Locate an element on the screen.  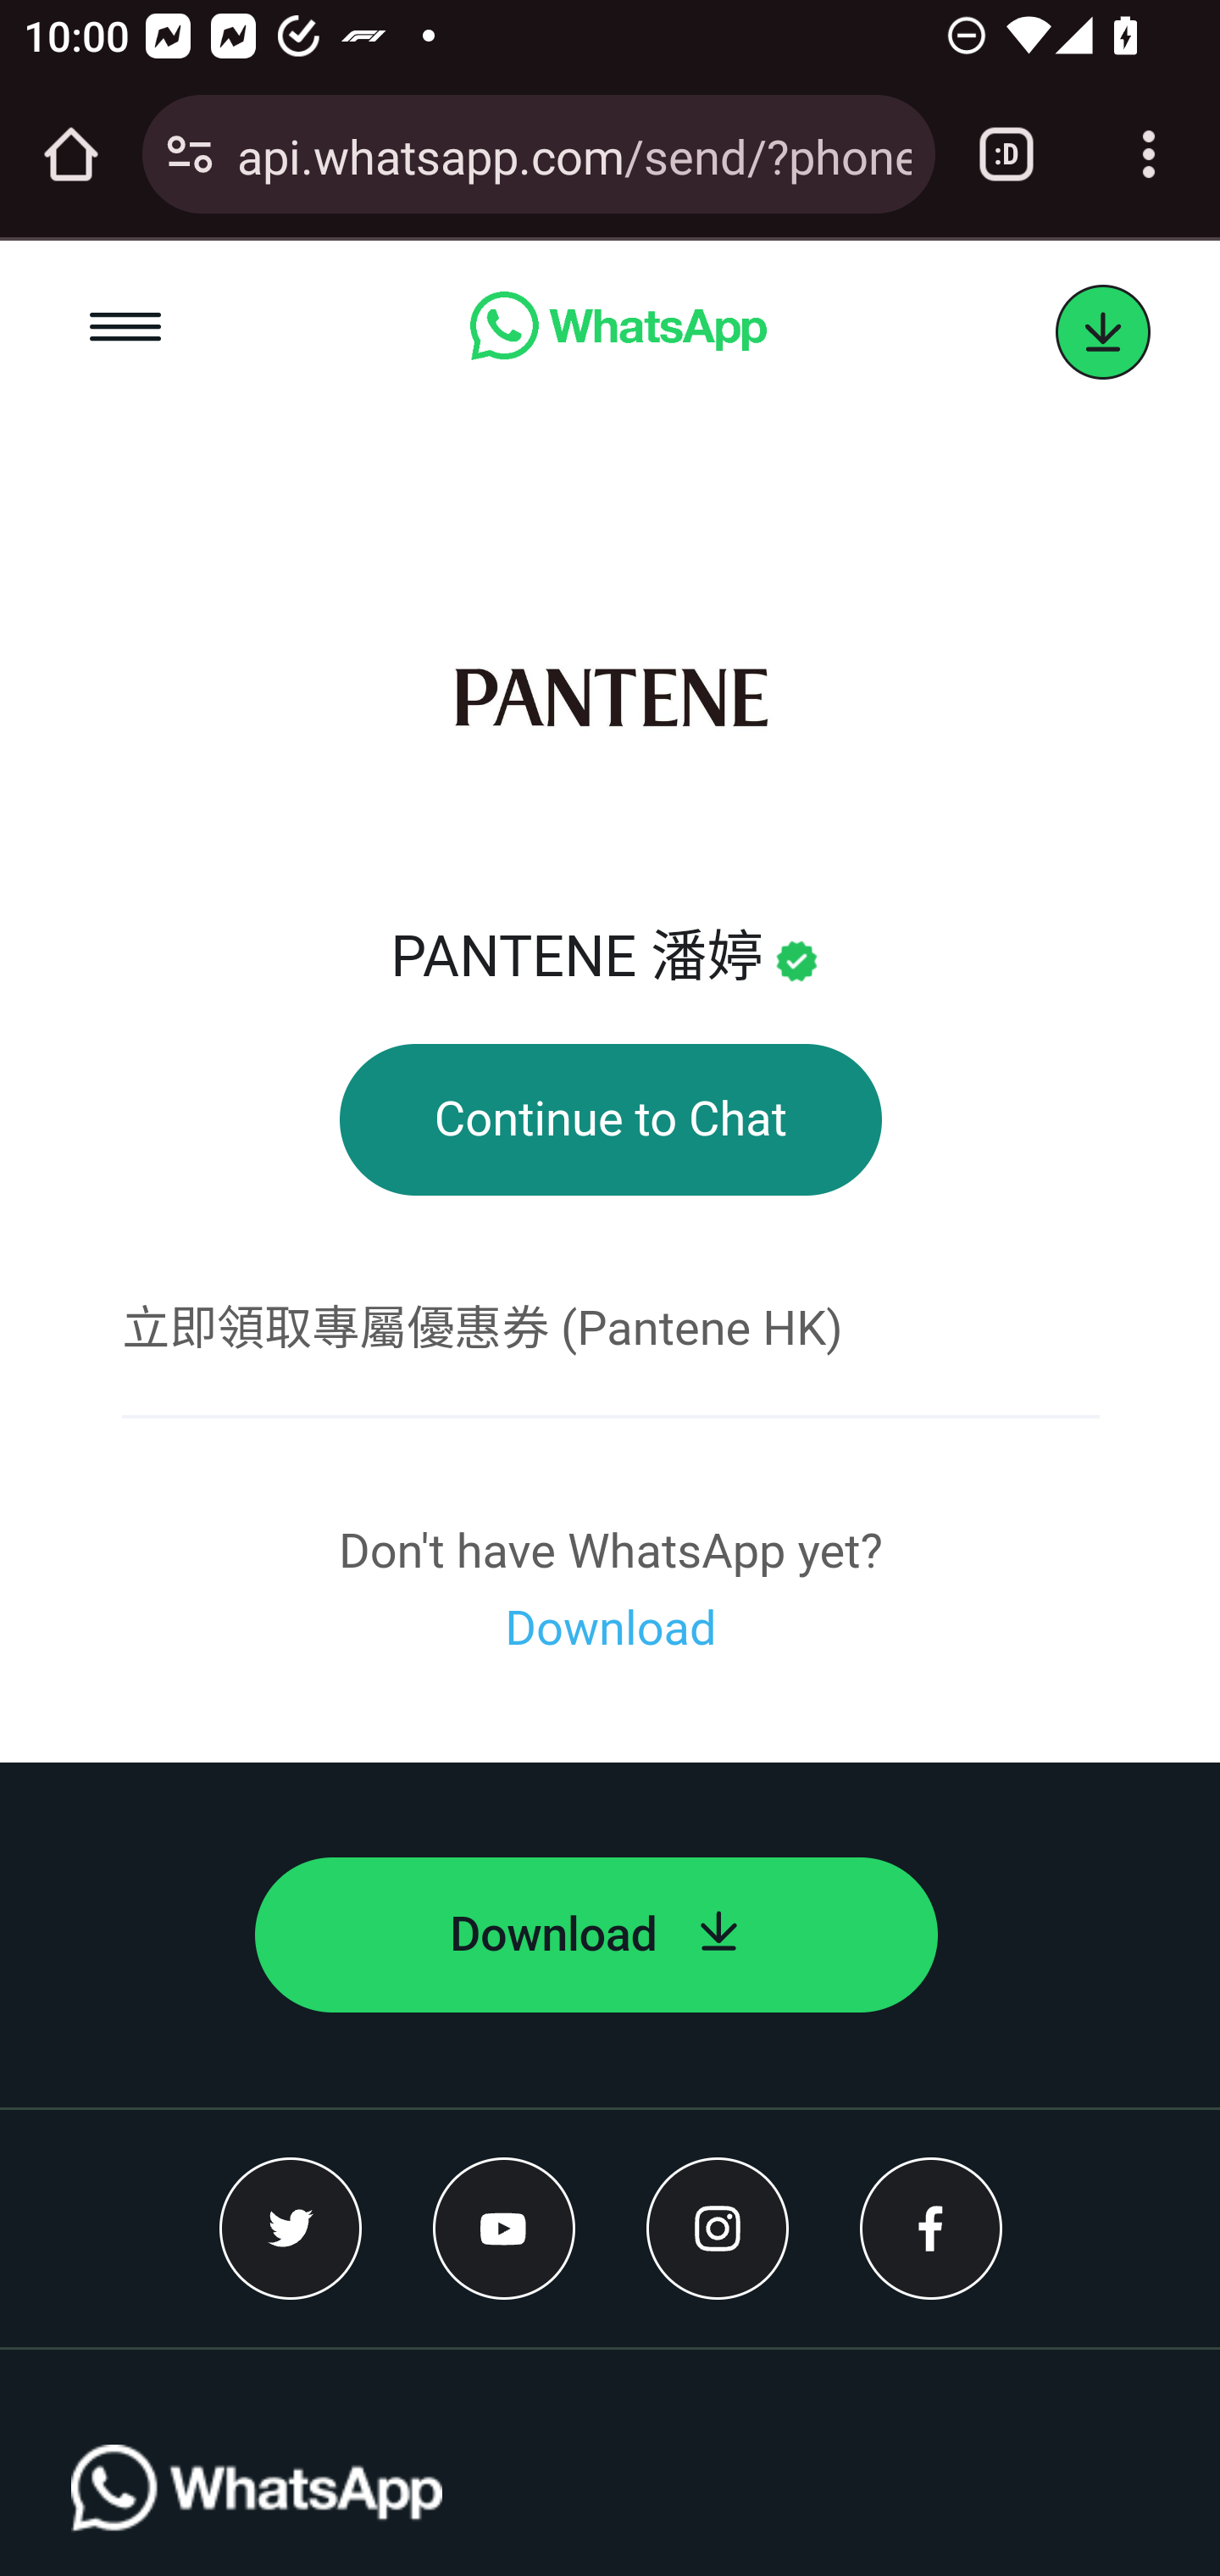
Youtube is located at coordinates (505, 2228).